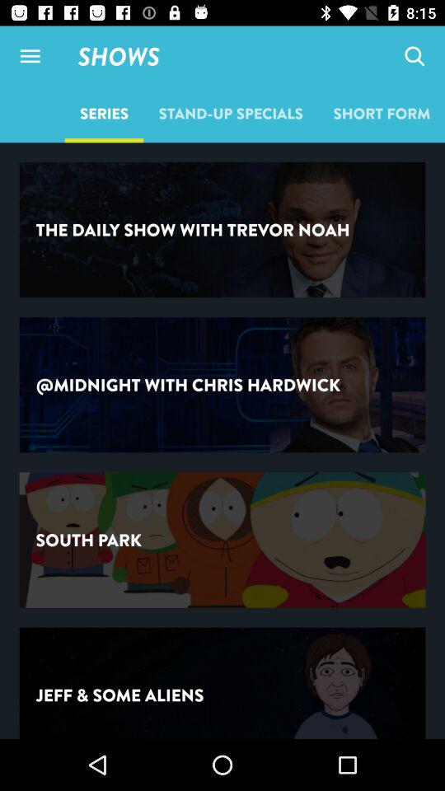 Image resolution: width=445 pixels, height=791 pixels. I want to click on swipe until short form icon, so click(382, 113).